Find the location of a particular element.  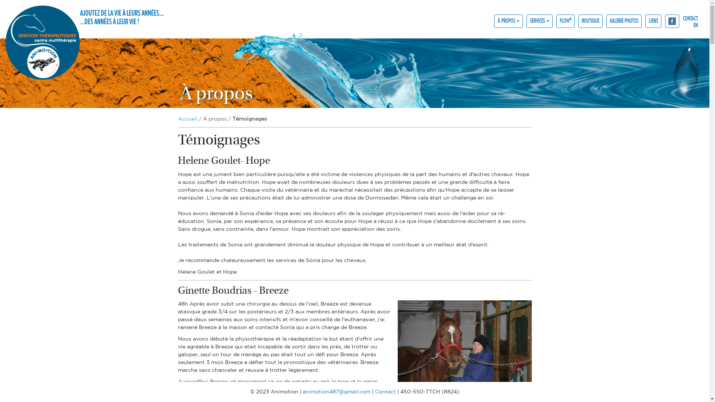

CONTACT is located at coordinates (690, 18).